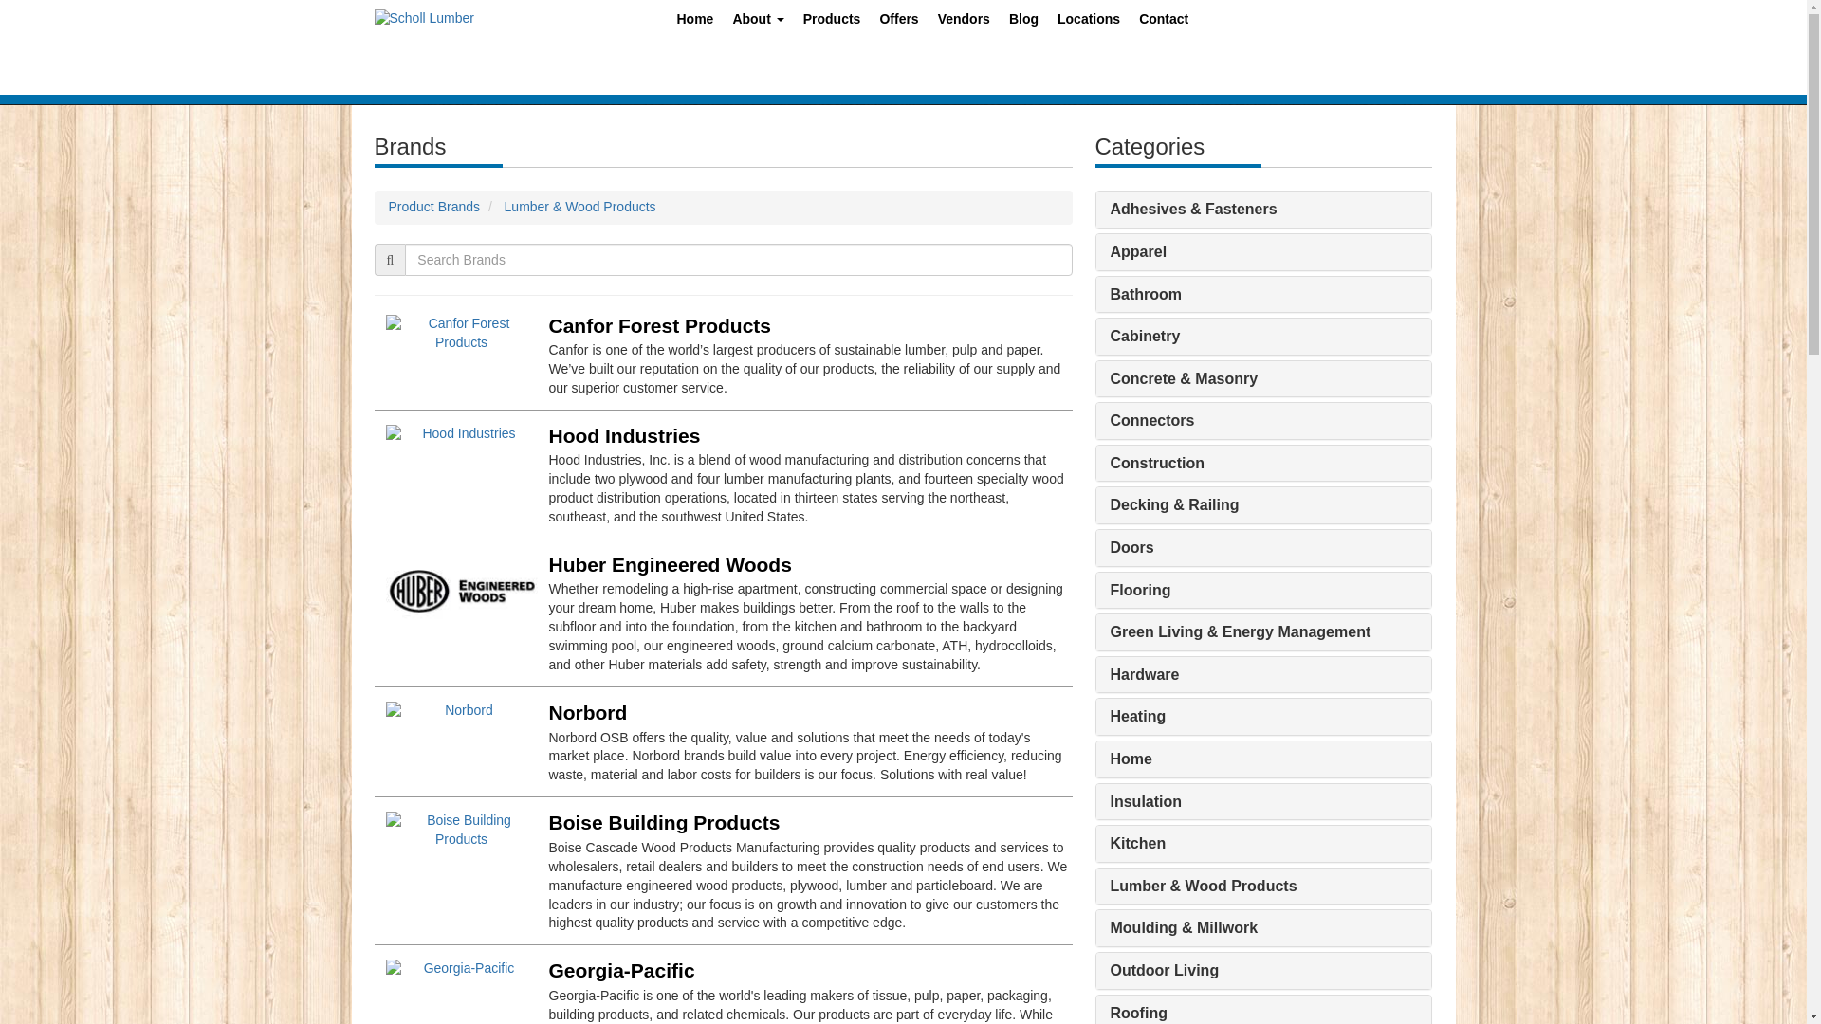  I want to click on Boise Building Products, so click(663, 823).